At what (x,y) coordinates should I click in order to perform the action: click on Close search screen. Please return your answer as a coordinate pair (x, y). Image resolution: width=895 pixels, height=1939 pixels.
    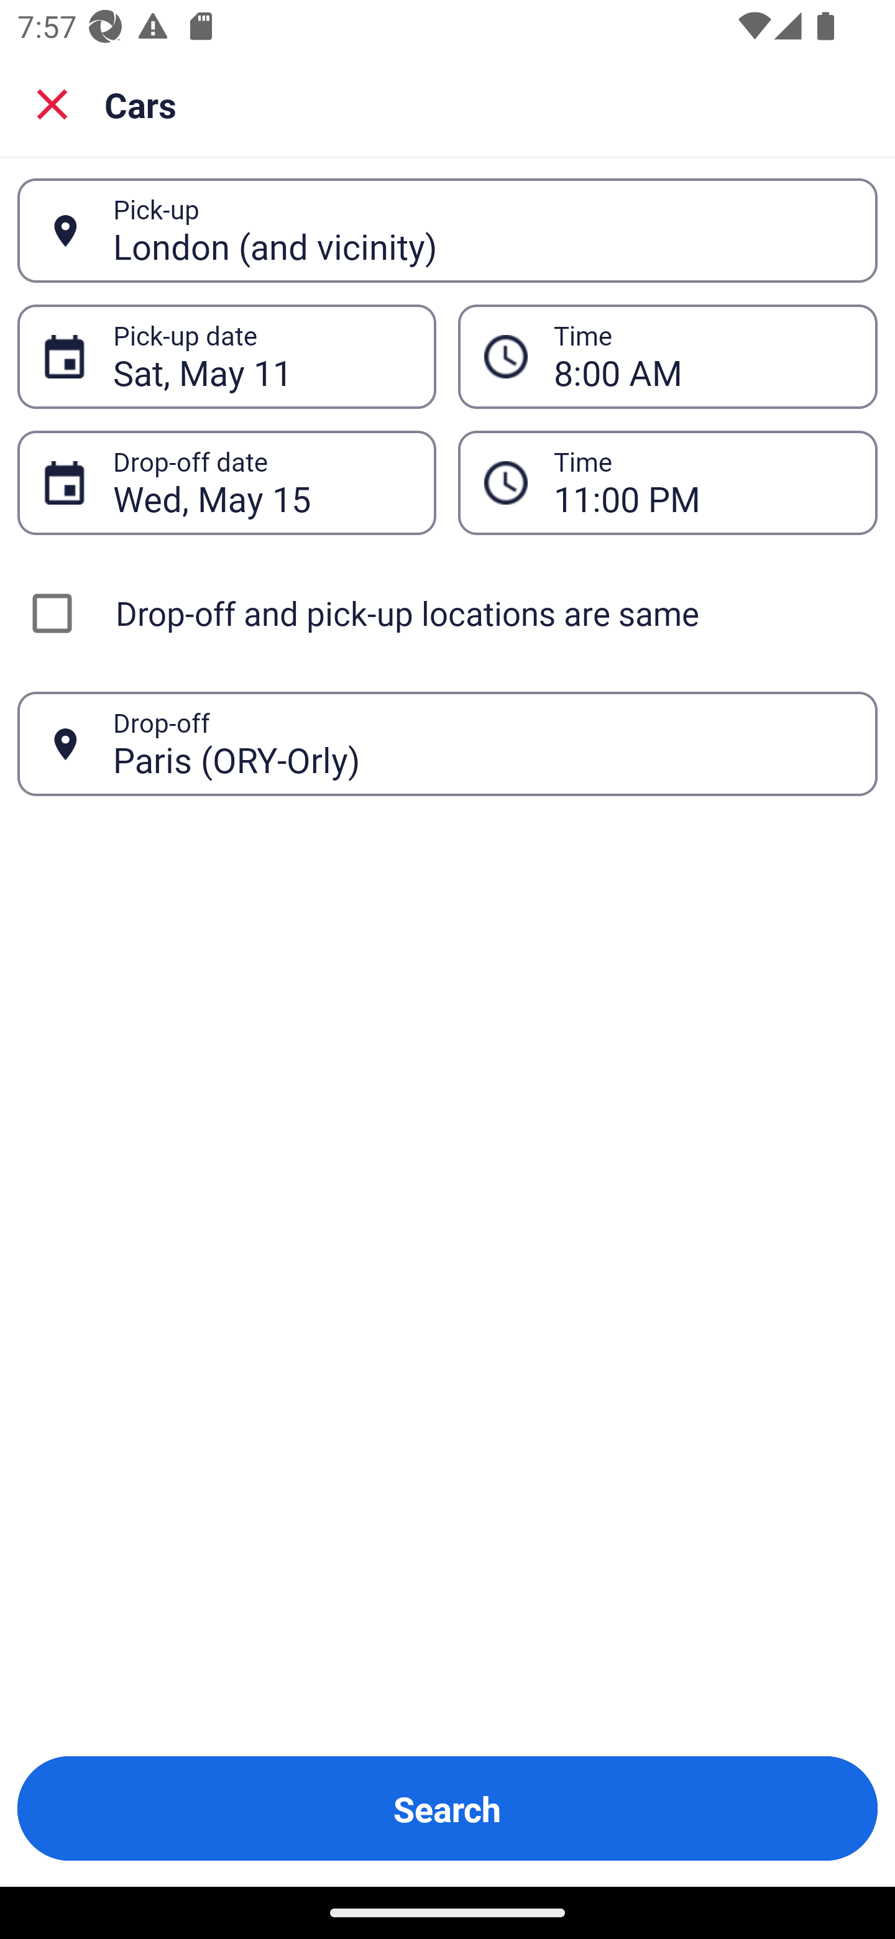
    Looking at the image, I should click on (52, 103).